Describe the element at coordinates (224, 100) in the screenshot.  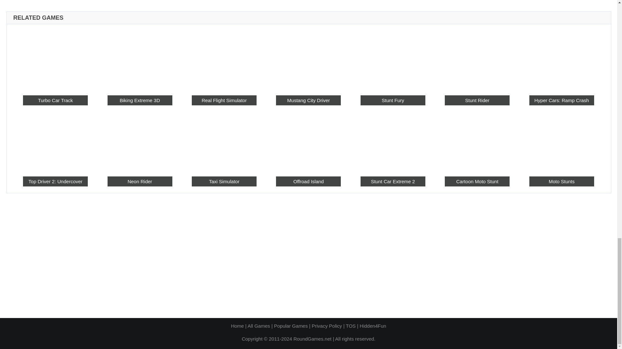
I see `Real Flight Simulator` at that location.